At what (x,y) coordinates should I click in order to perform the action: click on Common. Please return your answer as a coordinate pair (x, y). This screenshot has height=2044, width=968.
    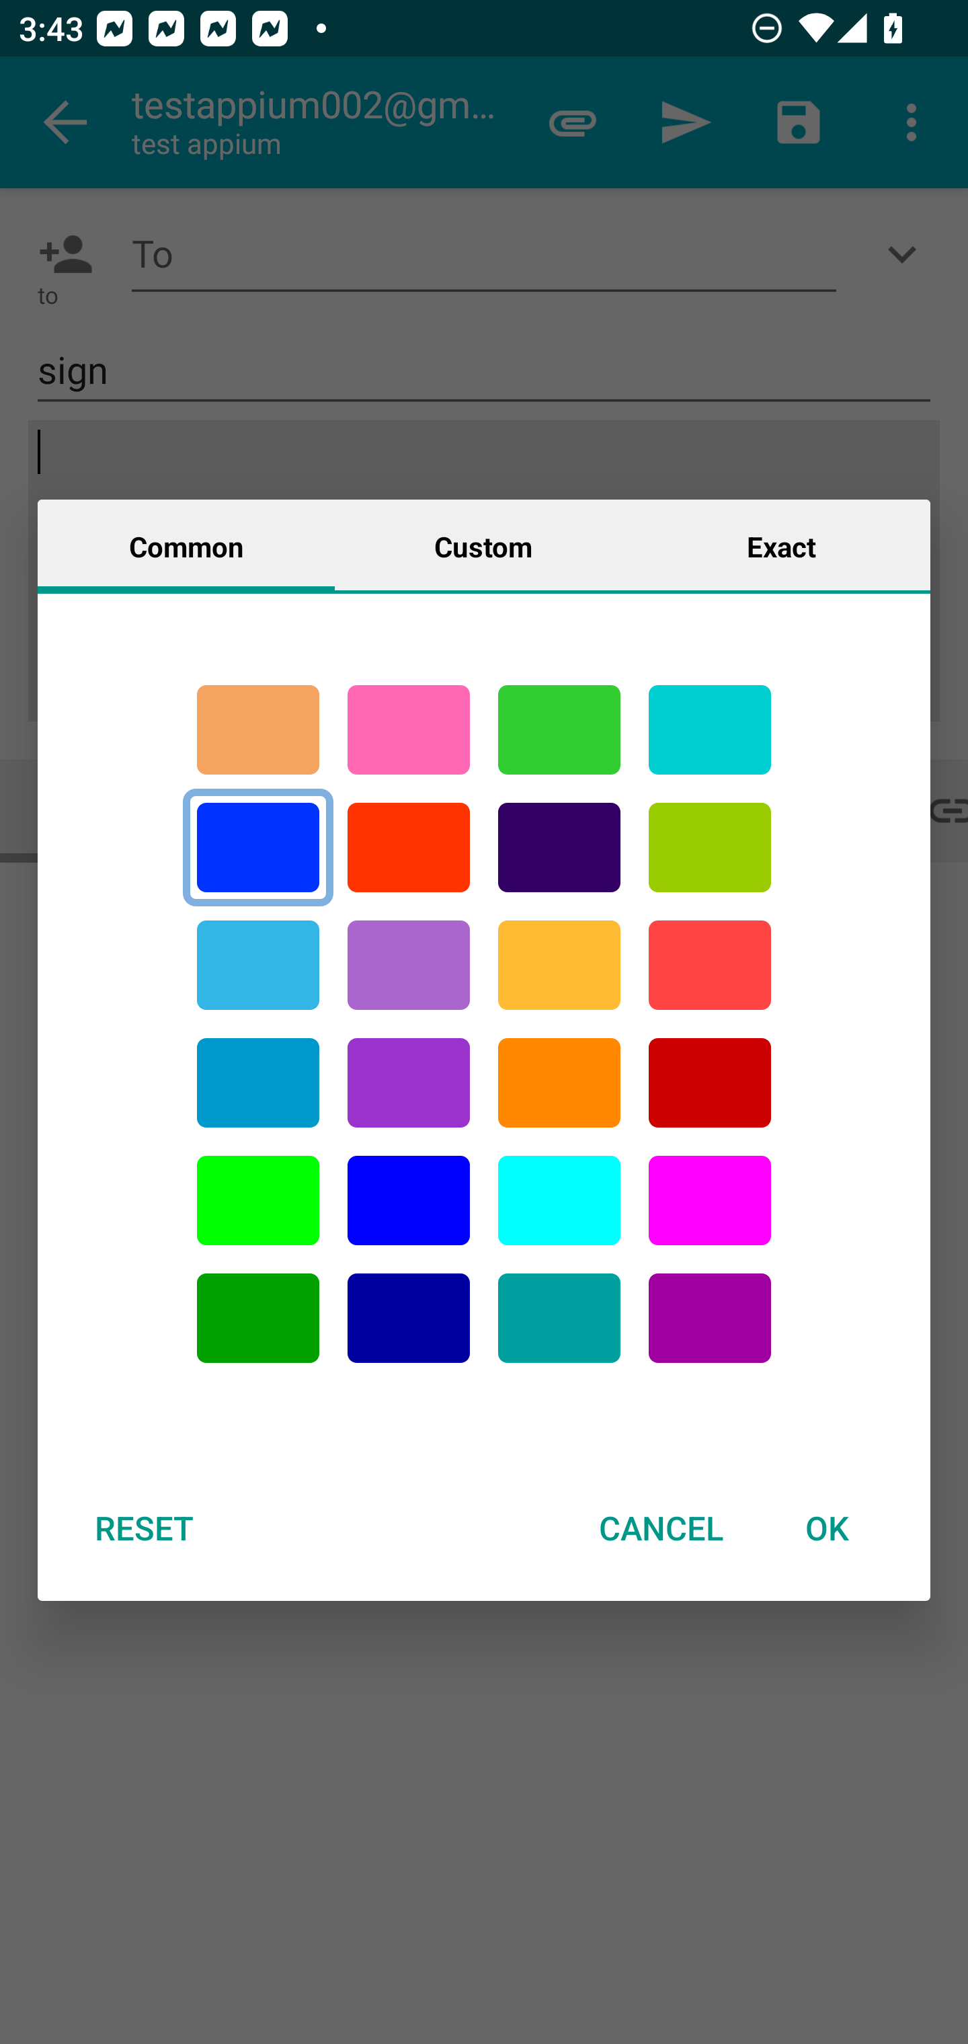
    Looking at the image, I should click on (186, 545).